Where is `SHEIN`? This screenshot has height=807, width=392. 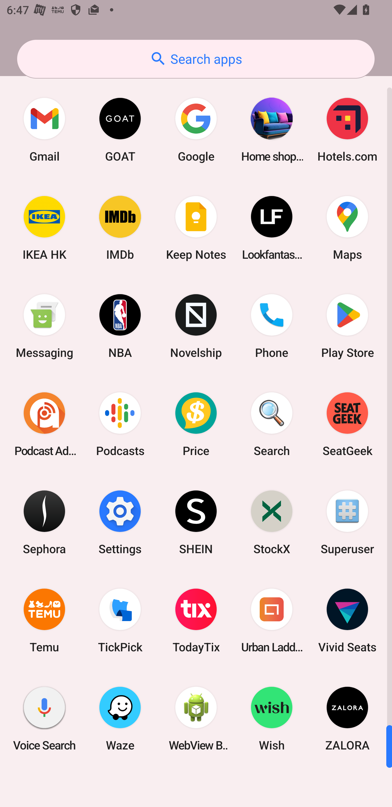
SHEIN is located at coordinates (196, 522).